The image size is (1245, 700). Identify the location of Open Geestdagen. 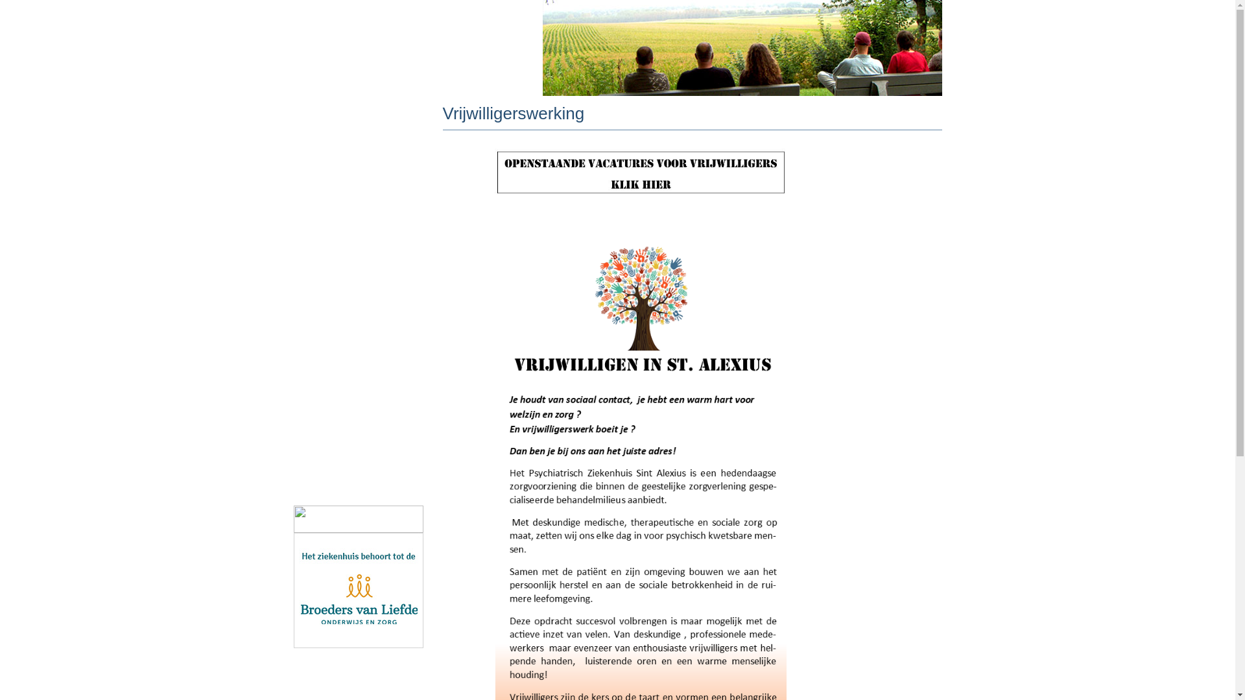
(358, 172).